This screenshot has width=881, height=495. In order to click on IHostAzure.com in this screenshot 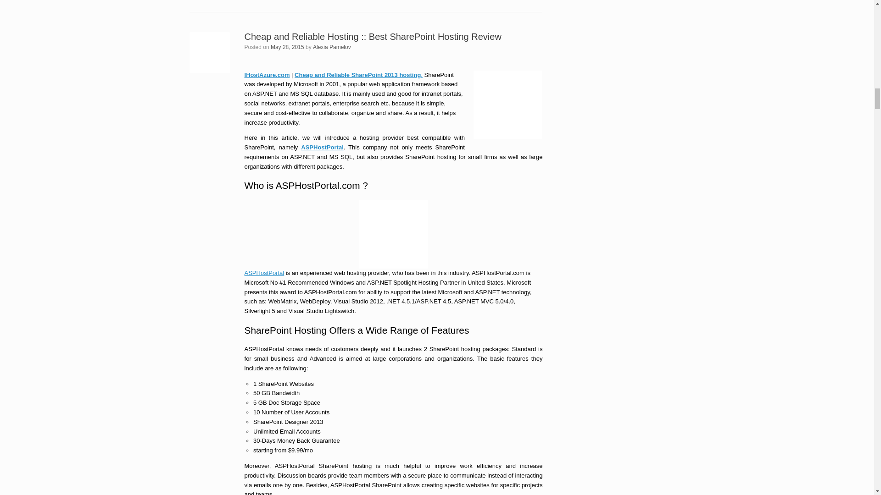, I will do `click(267, 74)`.